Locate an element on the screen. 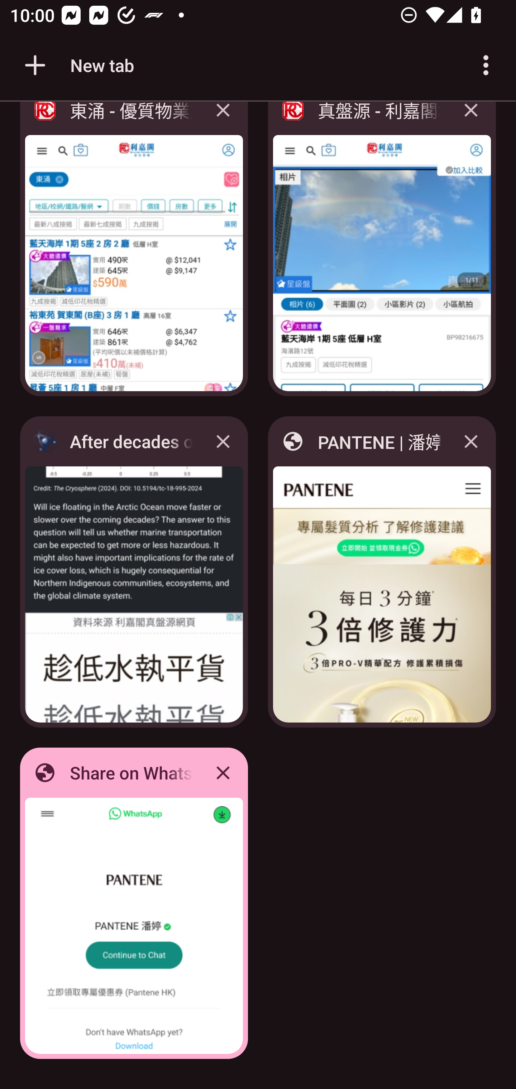  Close 東涌 - 優質物業放售 | 東涌 | 二手售盤 - 利嘉閣地產 tab is located at coordinates (223, 120).